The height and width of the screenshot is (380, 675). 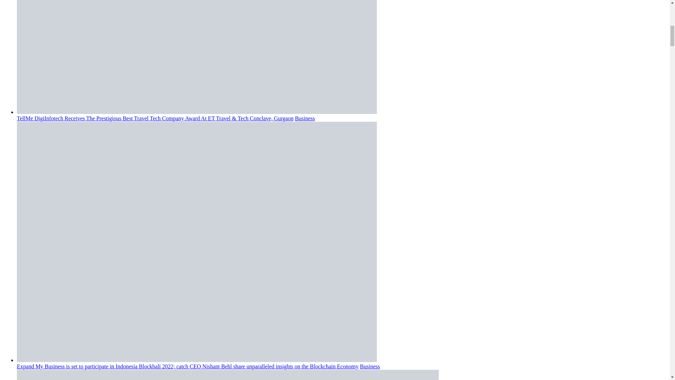 I want to click on Business, so click(x=305, y=118).